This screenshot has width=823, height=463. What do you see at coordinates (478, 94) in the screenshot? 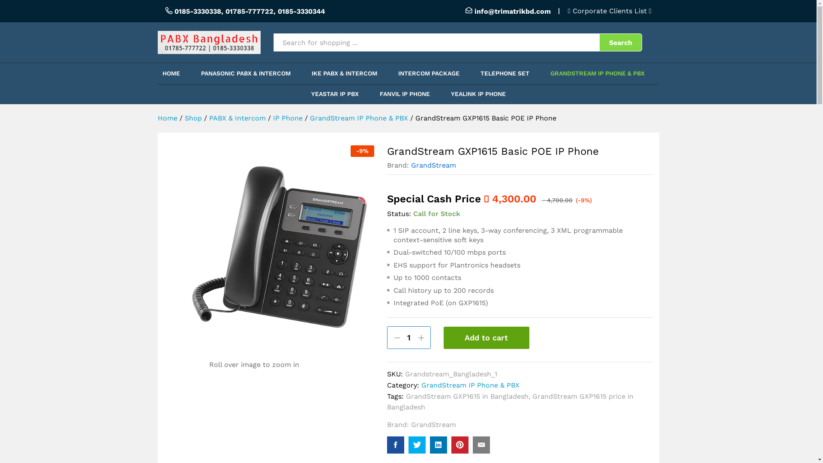
I see `YEALINK IP PHONE` at bounding box center [478, 94].